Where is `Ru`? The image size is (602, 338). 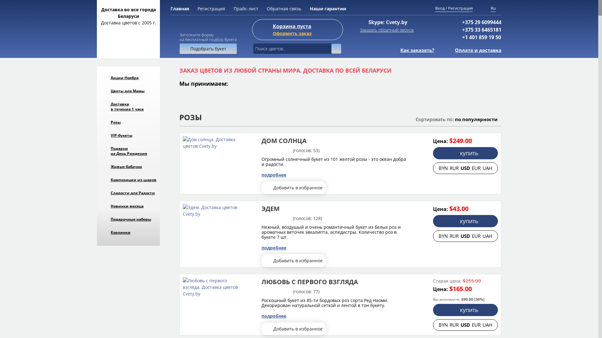 Ru is located at coordinates (493, 8).